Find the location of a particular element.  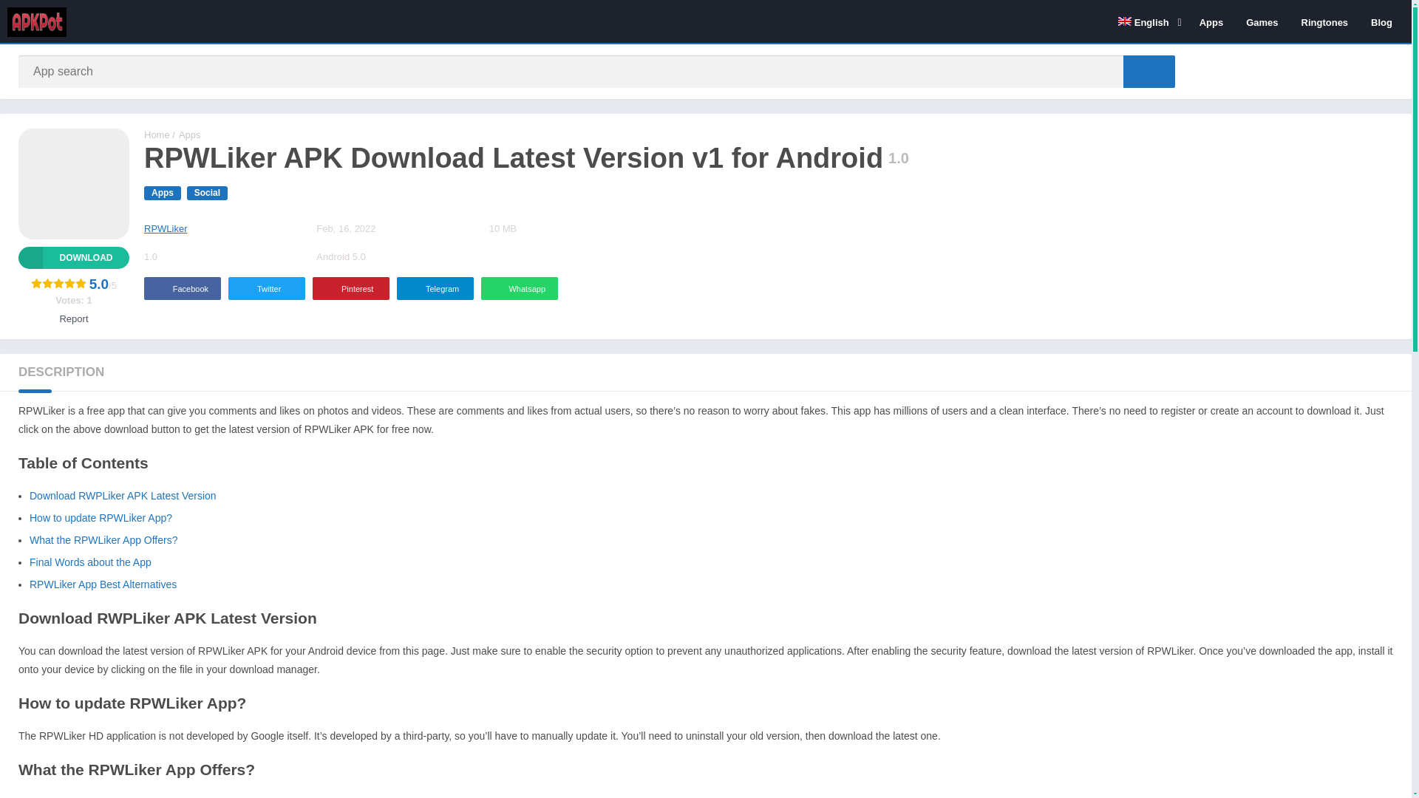

Apps is located at coordinates (189, 134).